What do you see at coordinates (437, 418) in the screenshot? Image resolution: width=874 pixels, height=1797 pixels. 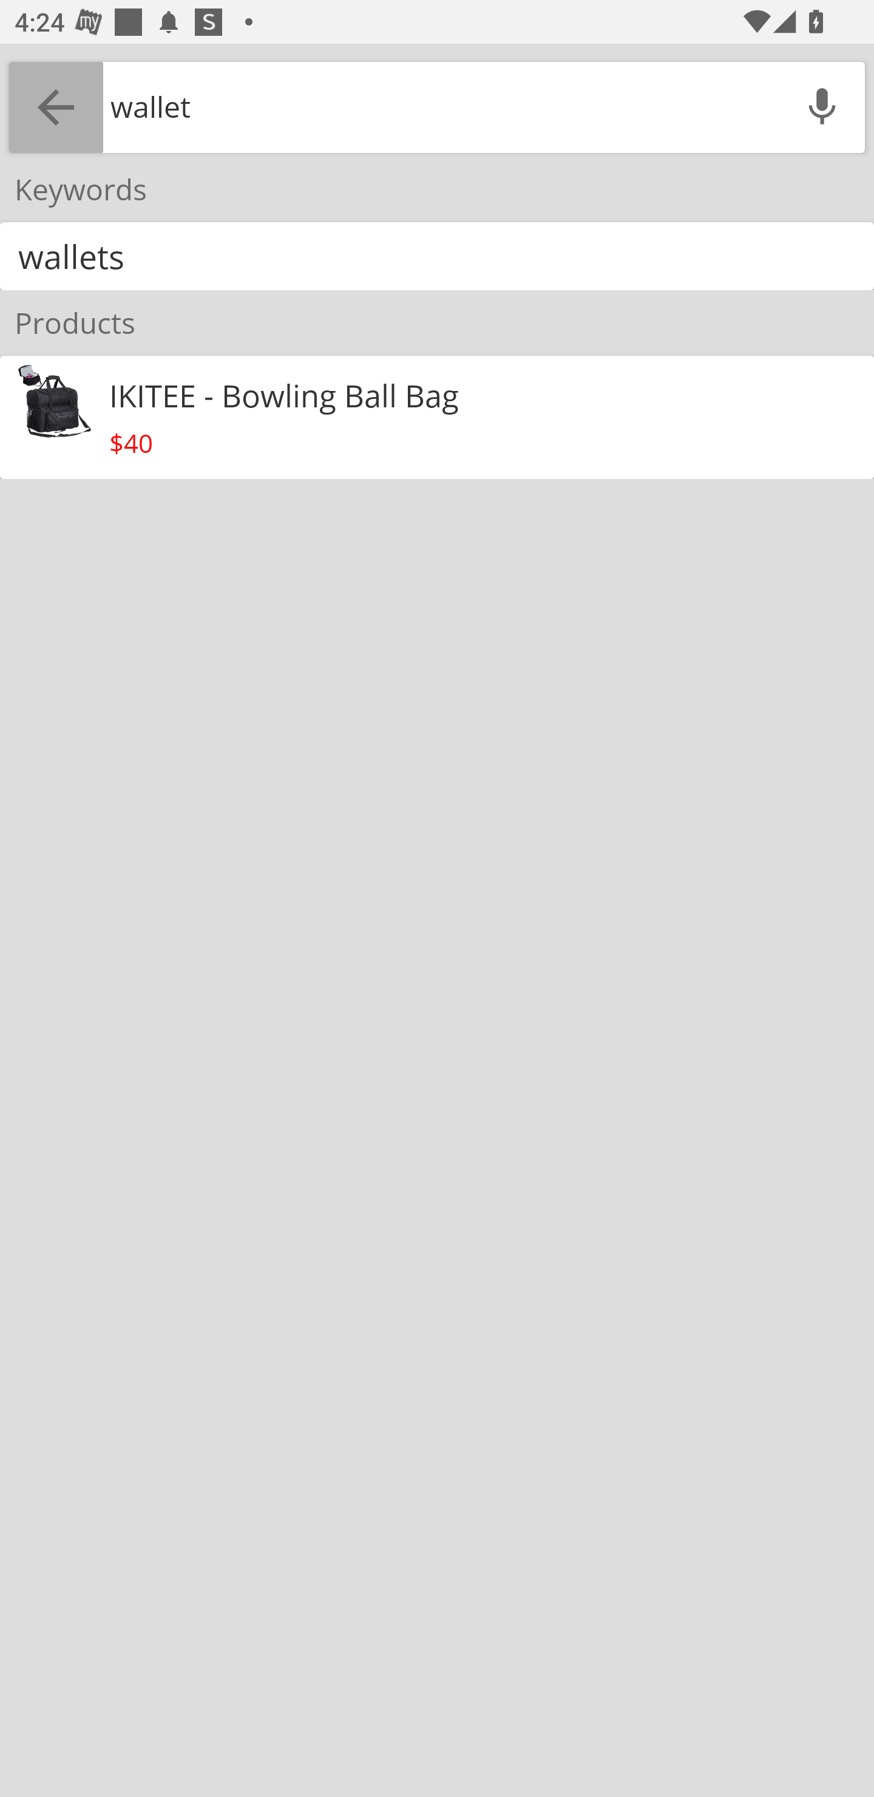 I see `IKITEE - Bowling Ball Bag $40` at bounding box center [437, 418].